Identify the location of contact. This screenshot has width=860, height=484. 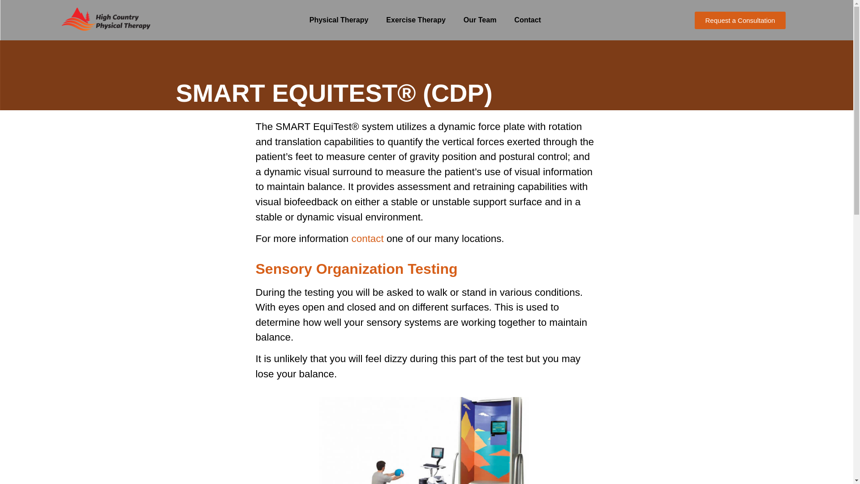
(367, 238).